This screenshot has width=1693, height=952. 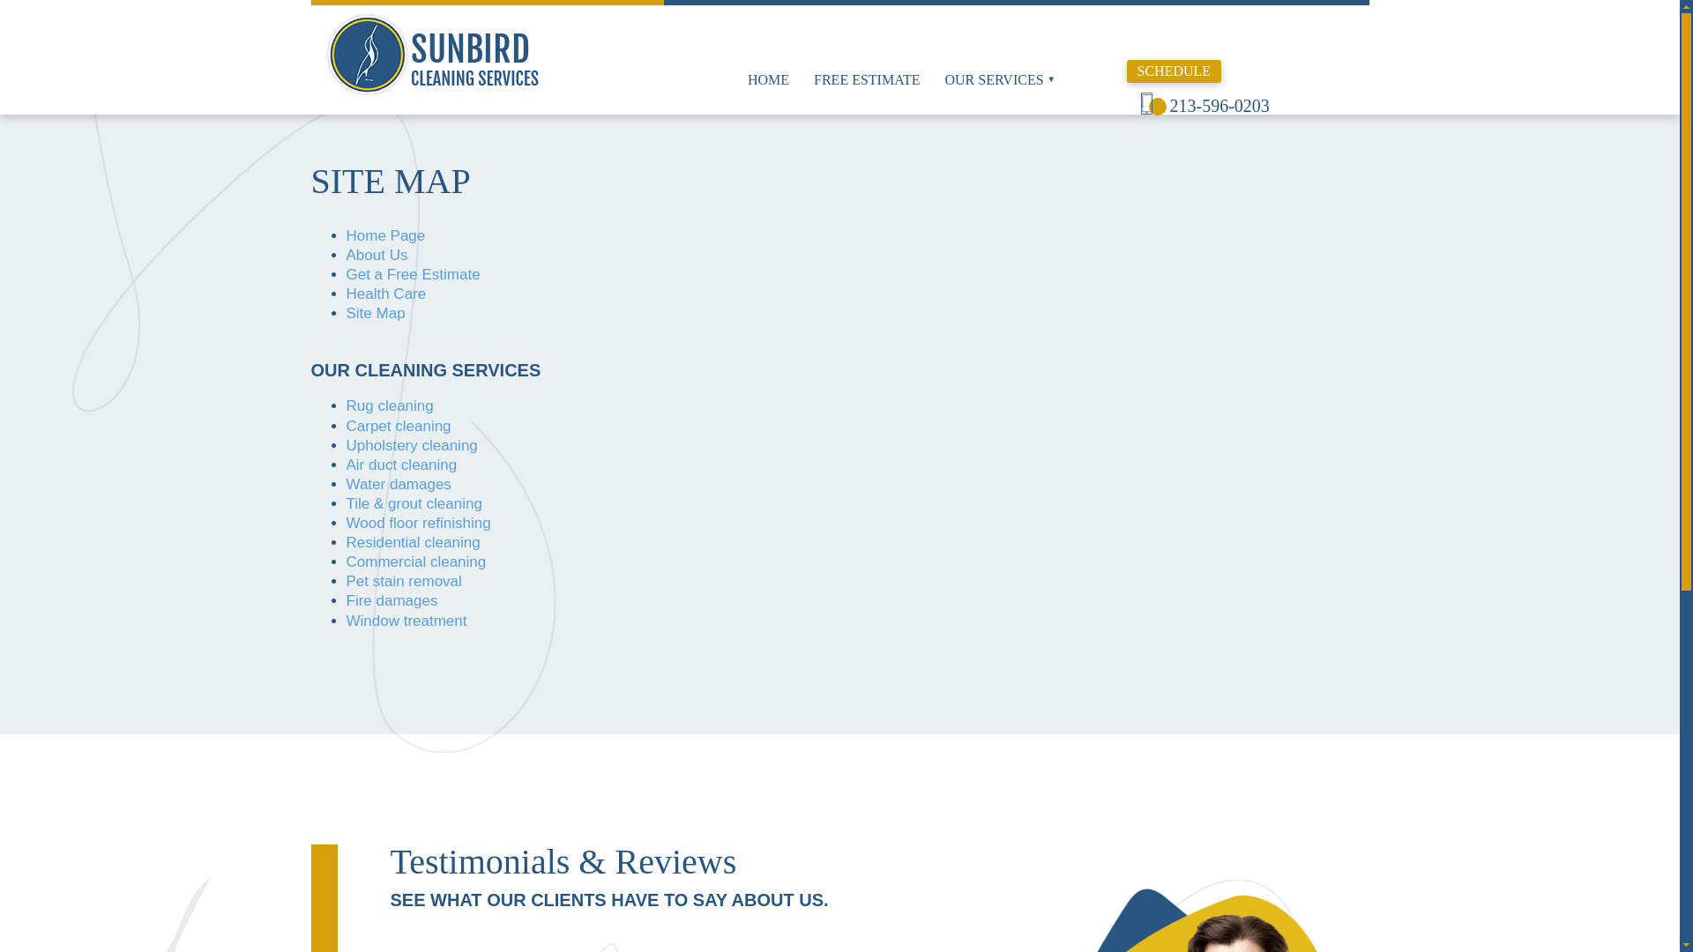 What do you see at coordinates (385, 294) in the screenshot?
I see `Health Care` at bounding box center [385, 294].